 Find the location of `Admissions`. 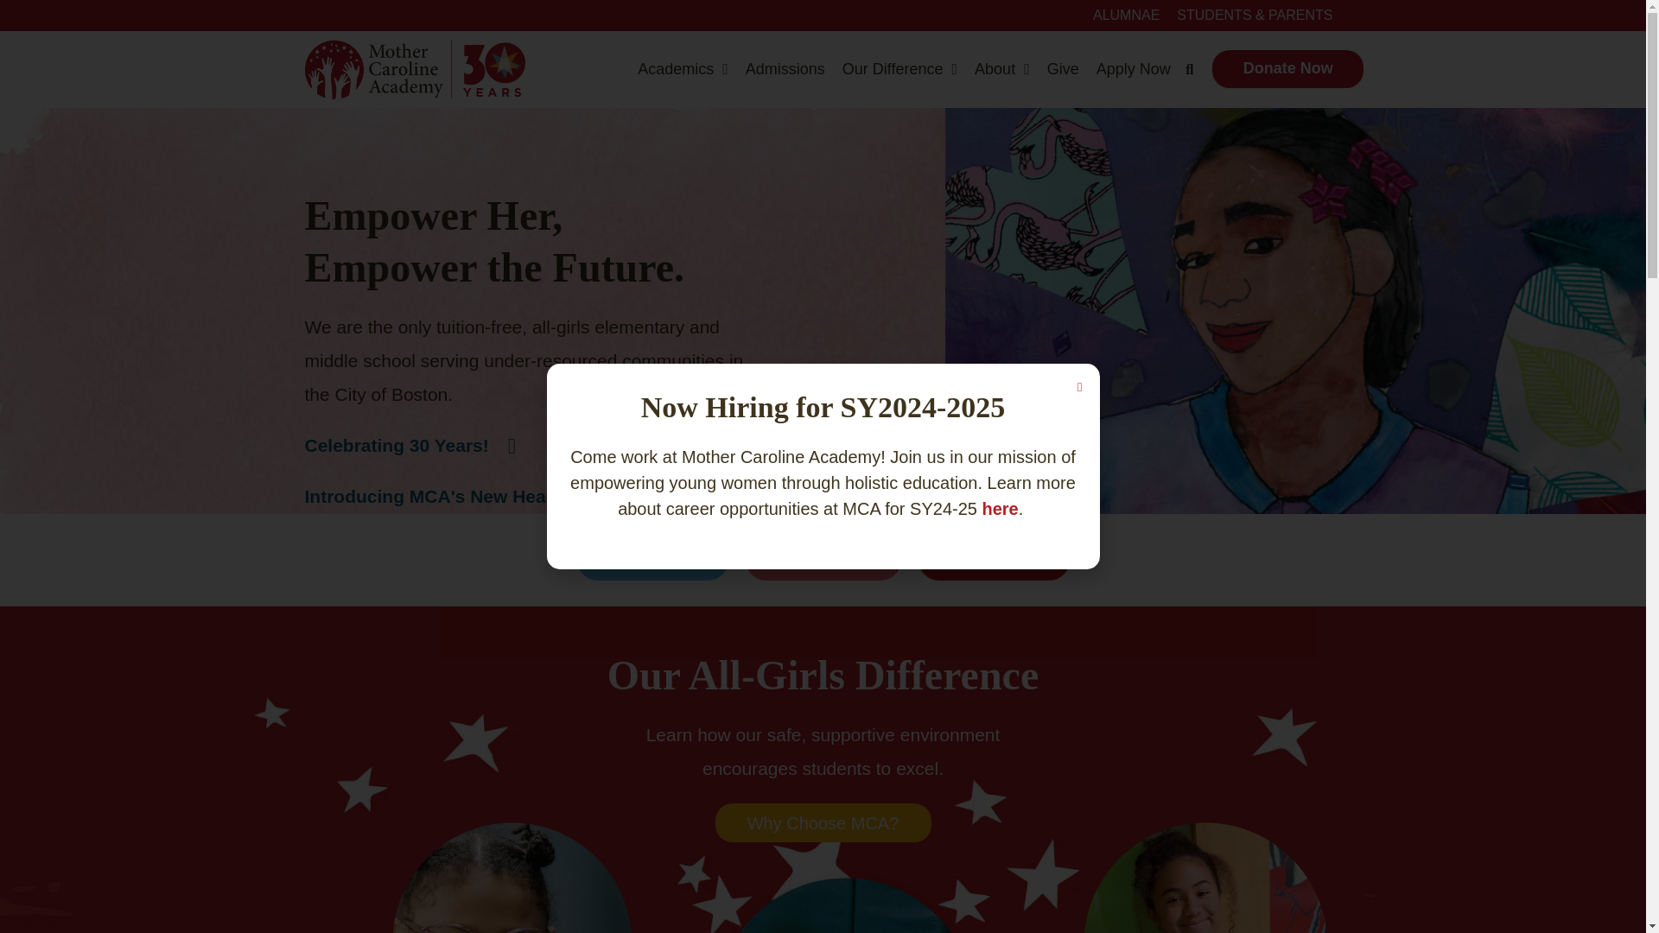

Admissions is located at coordinates (785, 69).